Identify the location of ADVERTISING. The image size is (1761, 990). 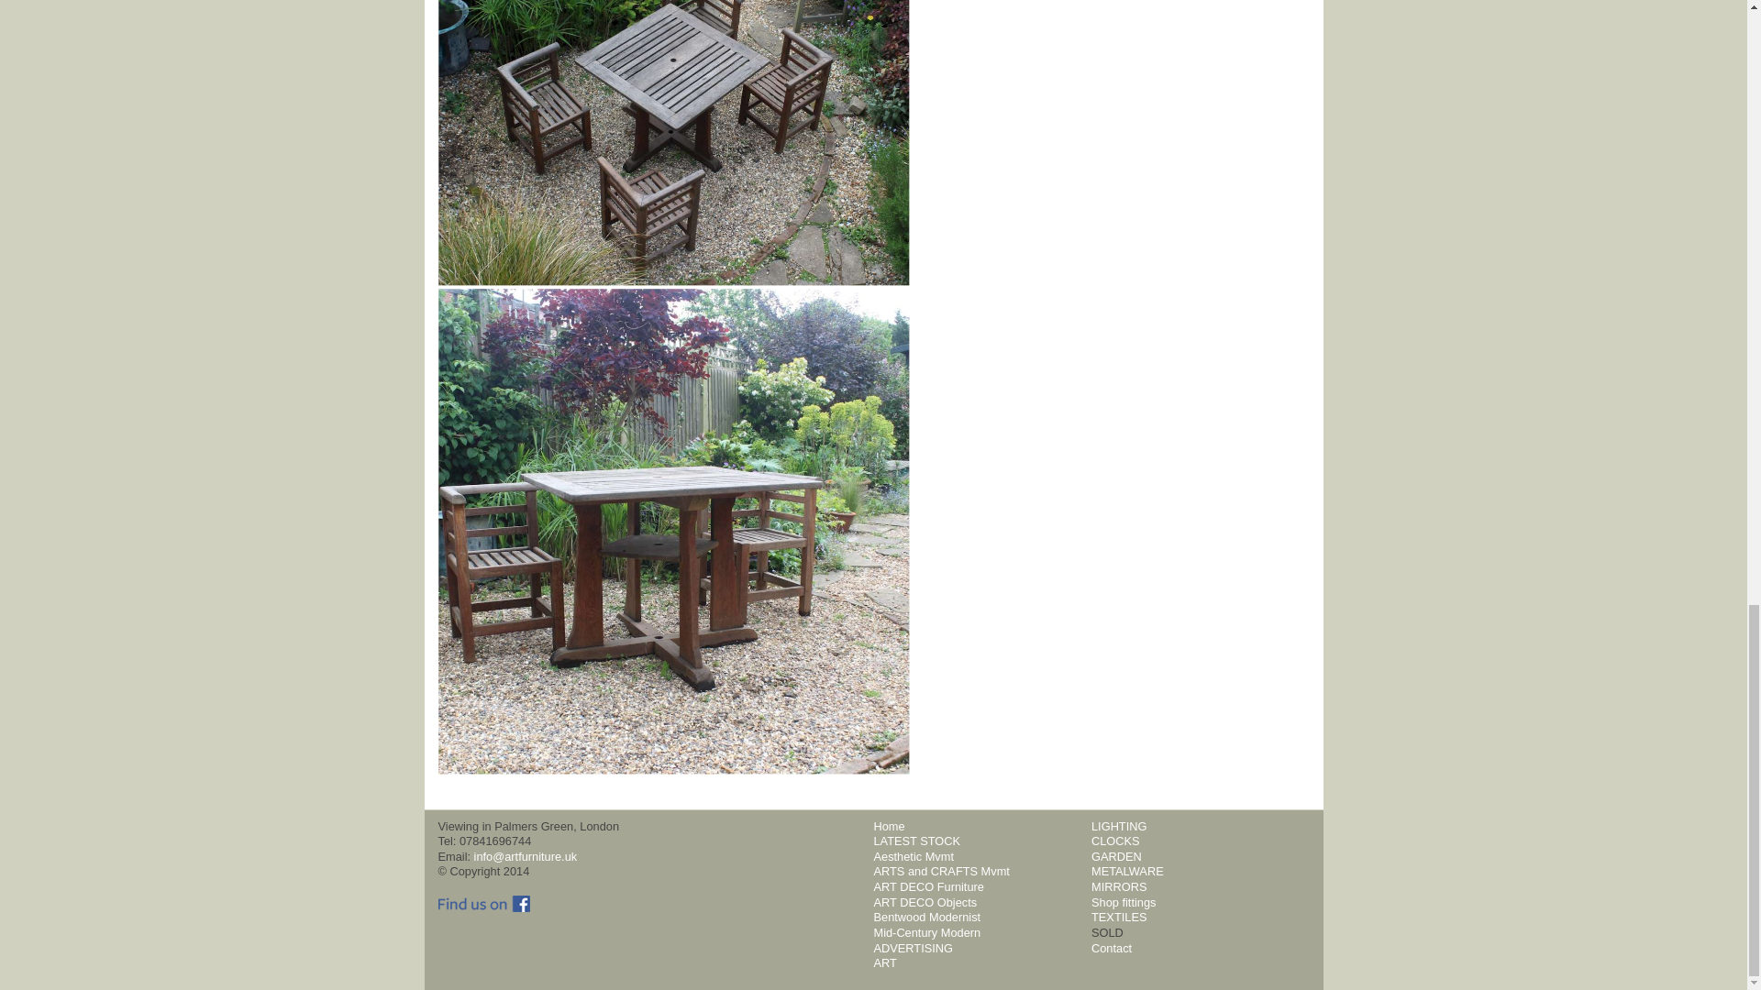
(913, 948).